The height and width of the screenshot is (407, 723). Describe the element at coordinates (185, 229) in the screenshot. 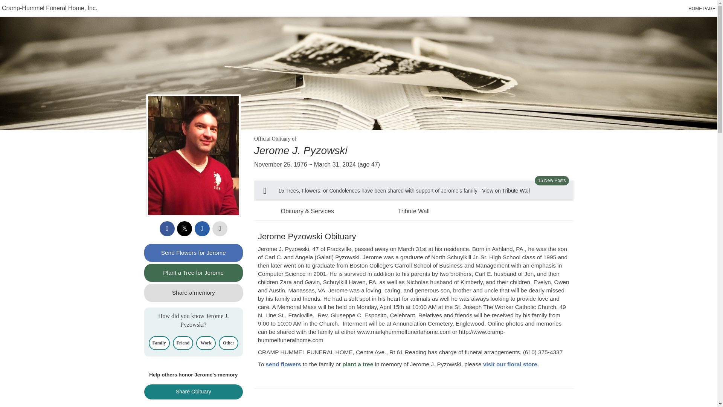

I see `Share on X` at that location.